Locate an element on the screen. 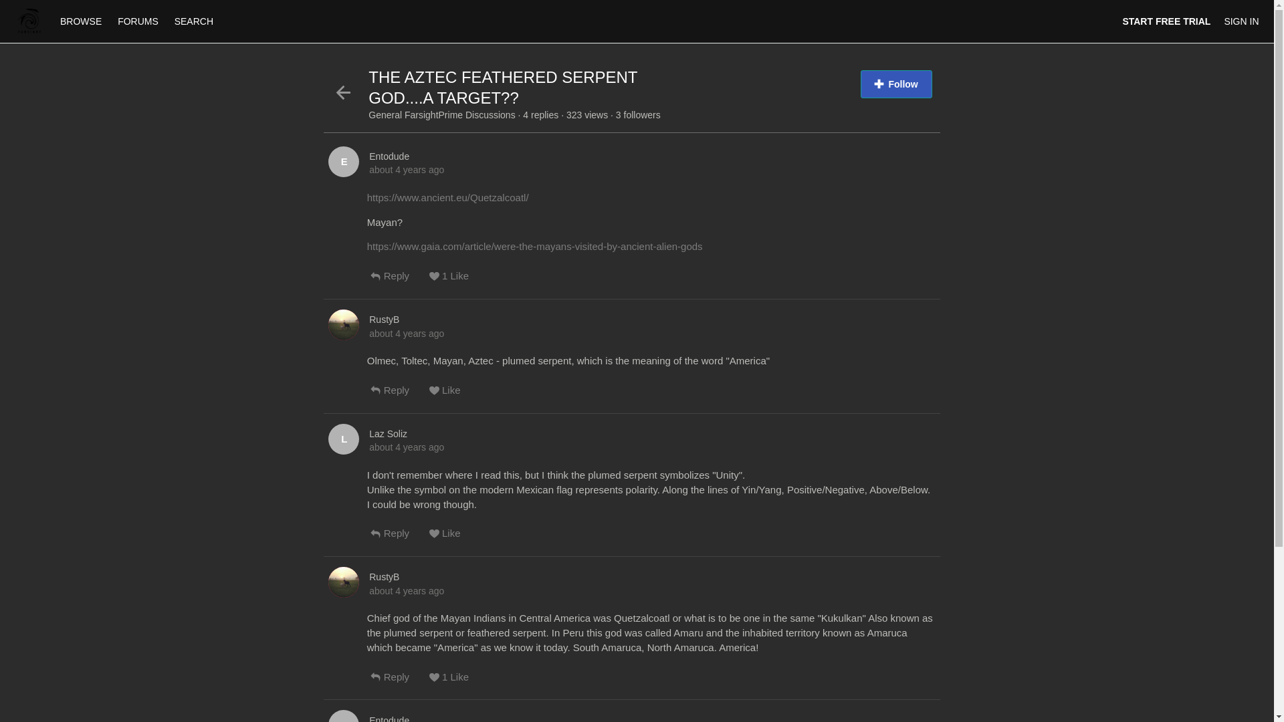 This screenshot has width=1284, height=722. SIGN IN is located at coordinates (1241, 21).